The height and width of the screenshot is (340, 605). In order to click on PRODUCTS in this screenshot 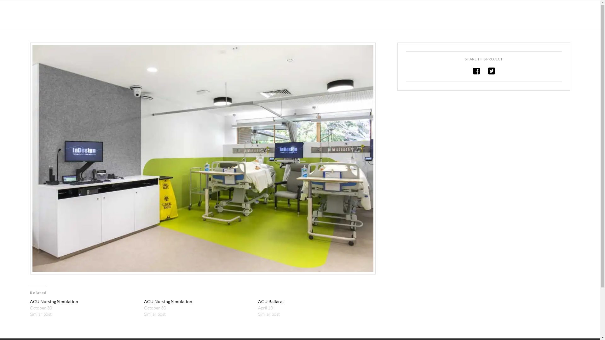, I will do `click(372, 16)`.